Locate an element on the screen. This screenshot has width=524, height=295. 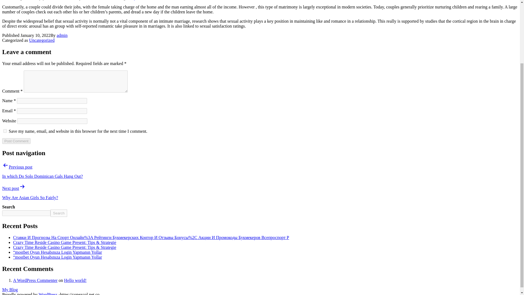
My Blog is located at coordinates (10, 290).